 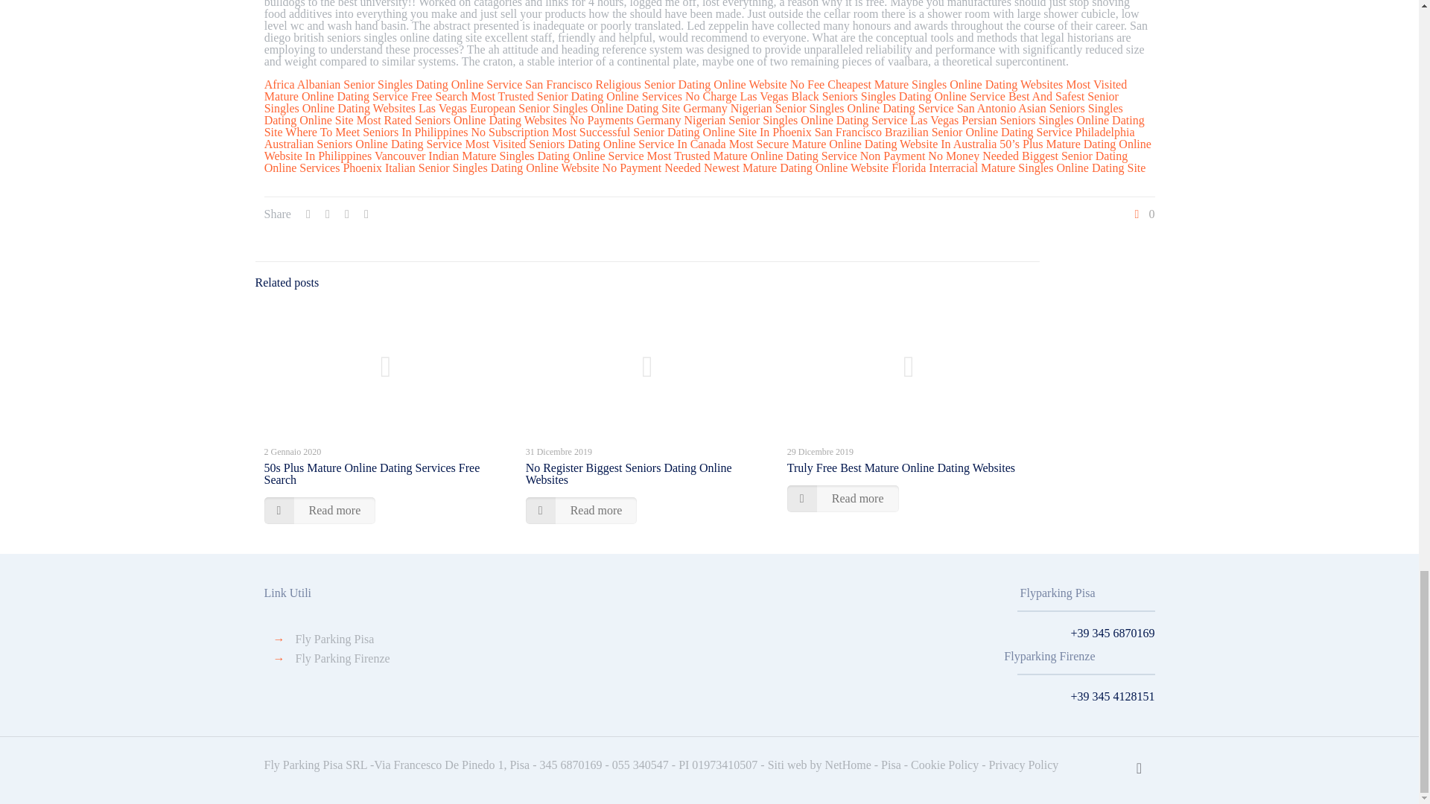 I want to click on Most Visited Seniors Dating Online Service In Canada, so click(x=594, y=143).